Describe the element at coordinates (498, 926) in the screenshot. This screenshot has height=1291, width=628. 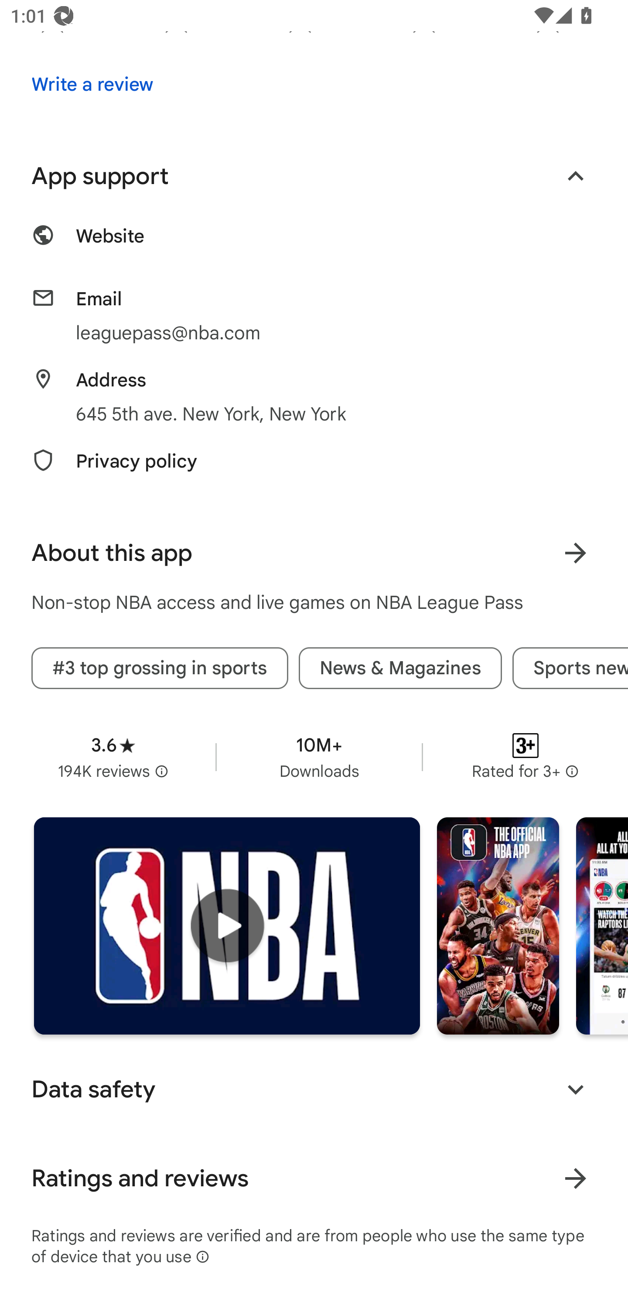
I see `Screenshot "1" of "7"` at that location.